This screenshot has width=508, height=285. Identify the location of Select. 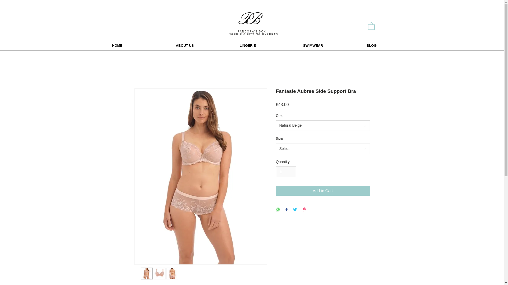
(323, 149).